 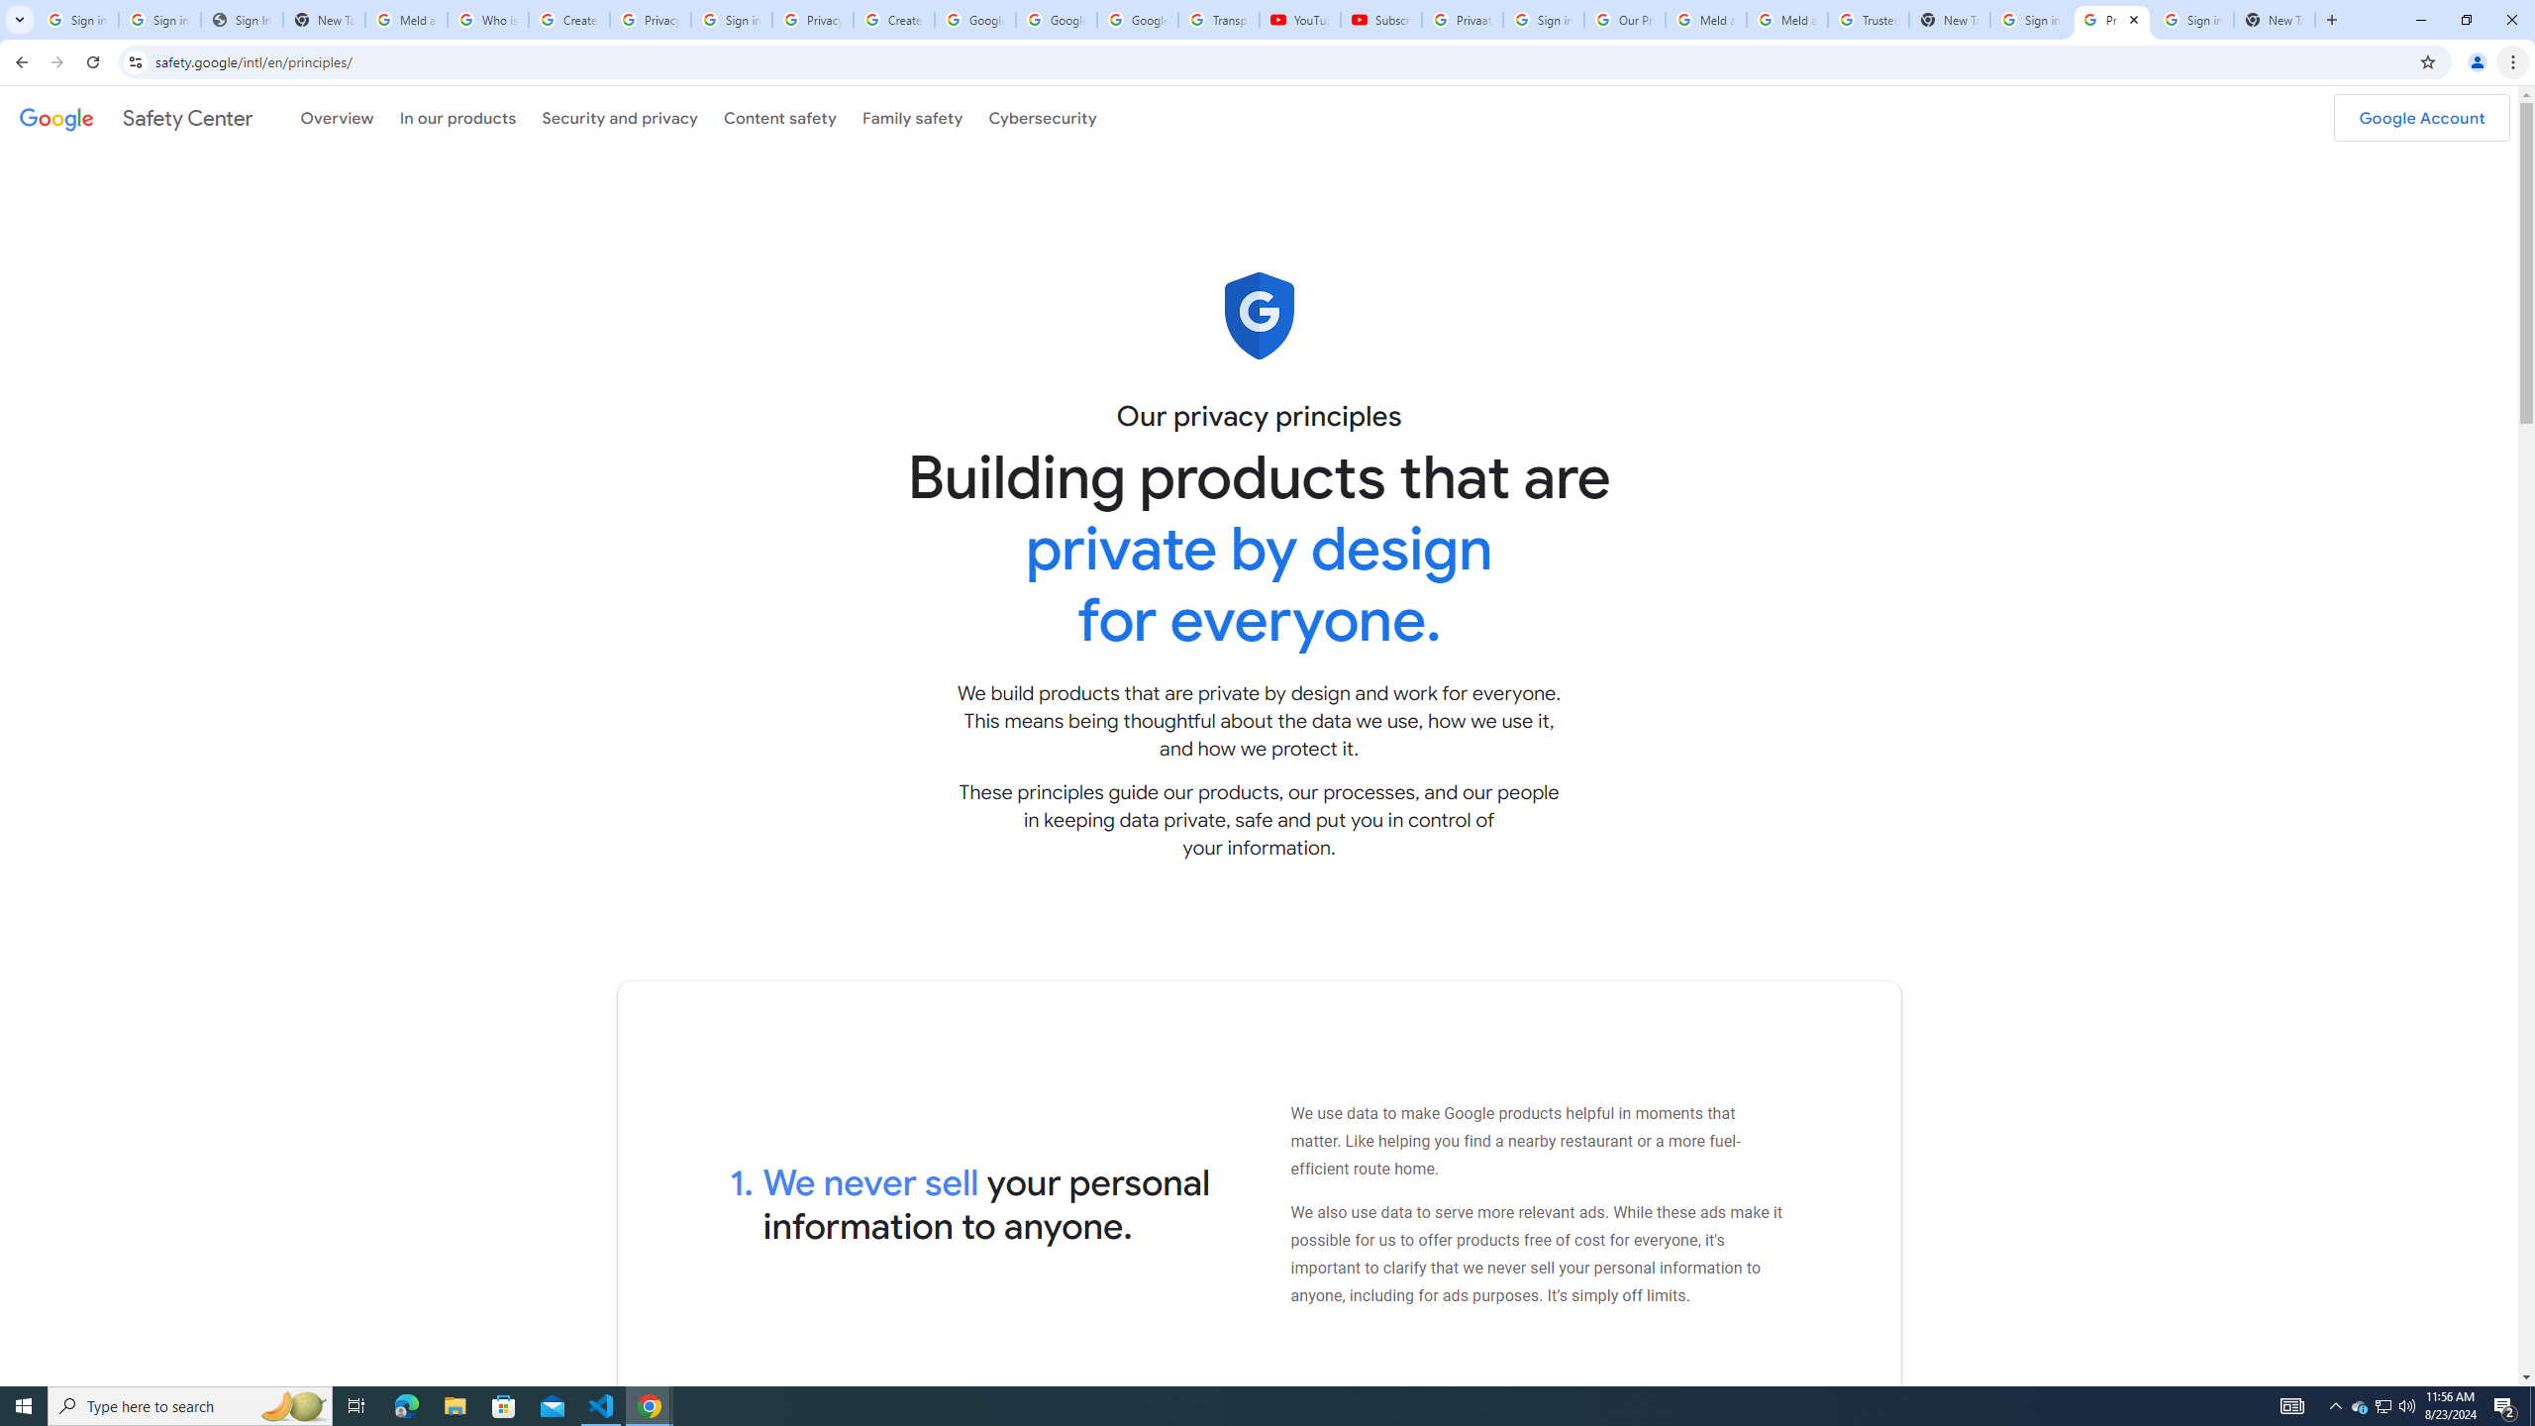 I want to click on Who is my administrator? - Google Account Help, so click(x=487, y=20).